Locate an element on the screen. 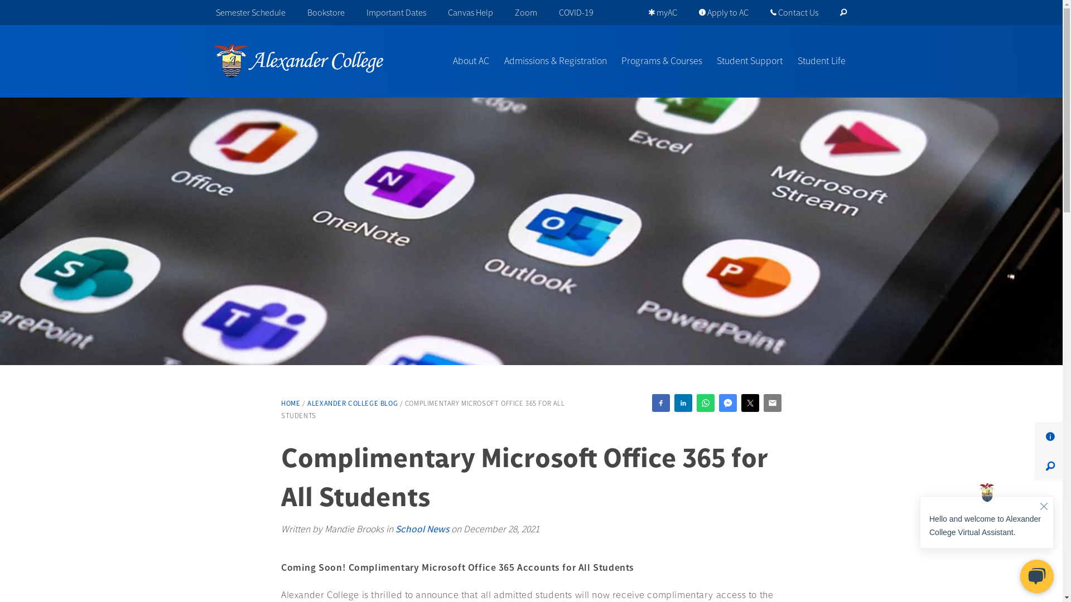  Programs & Courses is located at coordinates (658, 61).